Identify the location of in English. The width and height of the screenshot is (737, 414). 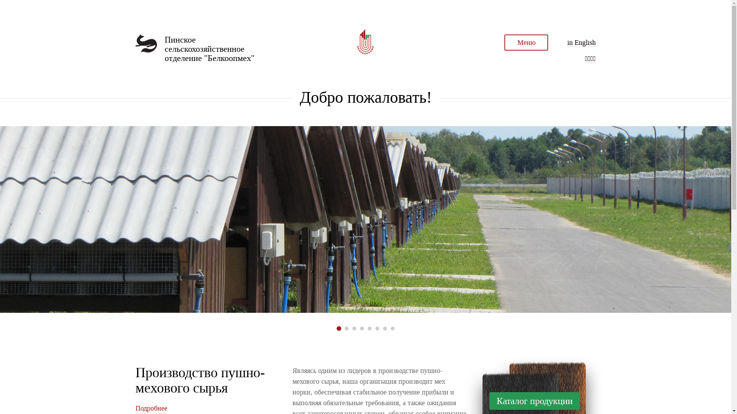
(582, 43).